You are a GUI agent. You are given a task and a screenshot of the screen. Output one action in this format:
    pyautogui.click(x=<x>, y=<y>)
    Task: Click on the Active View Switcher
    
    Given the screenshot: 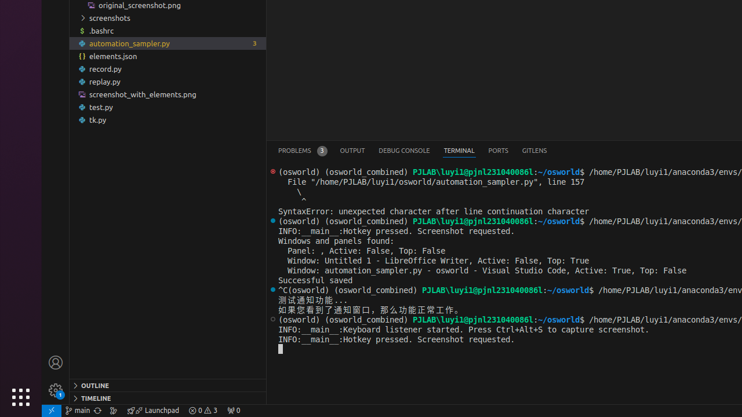 What is the action you would take?
    pyautogui.click(x=413, y=151)
    